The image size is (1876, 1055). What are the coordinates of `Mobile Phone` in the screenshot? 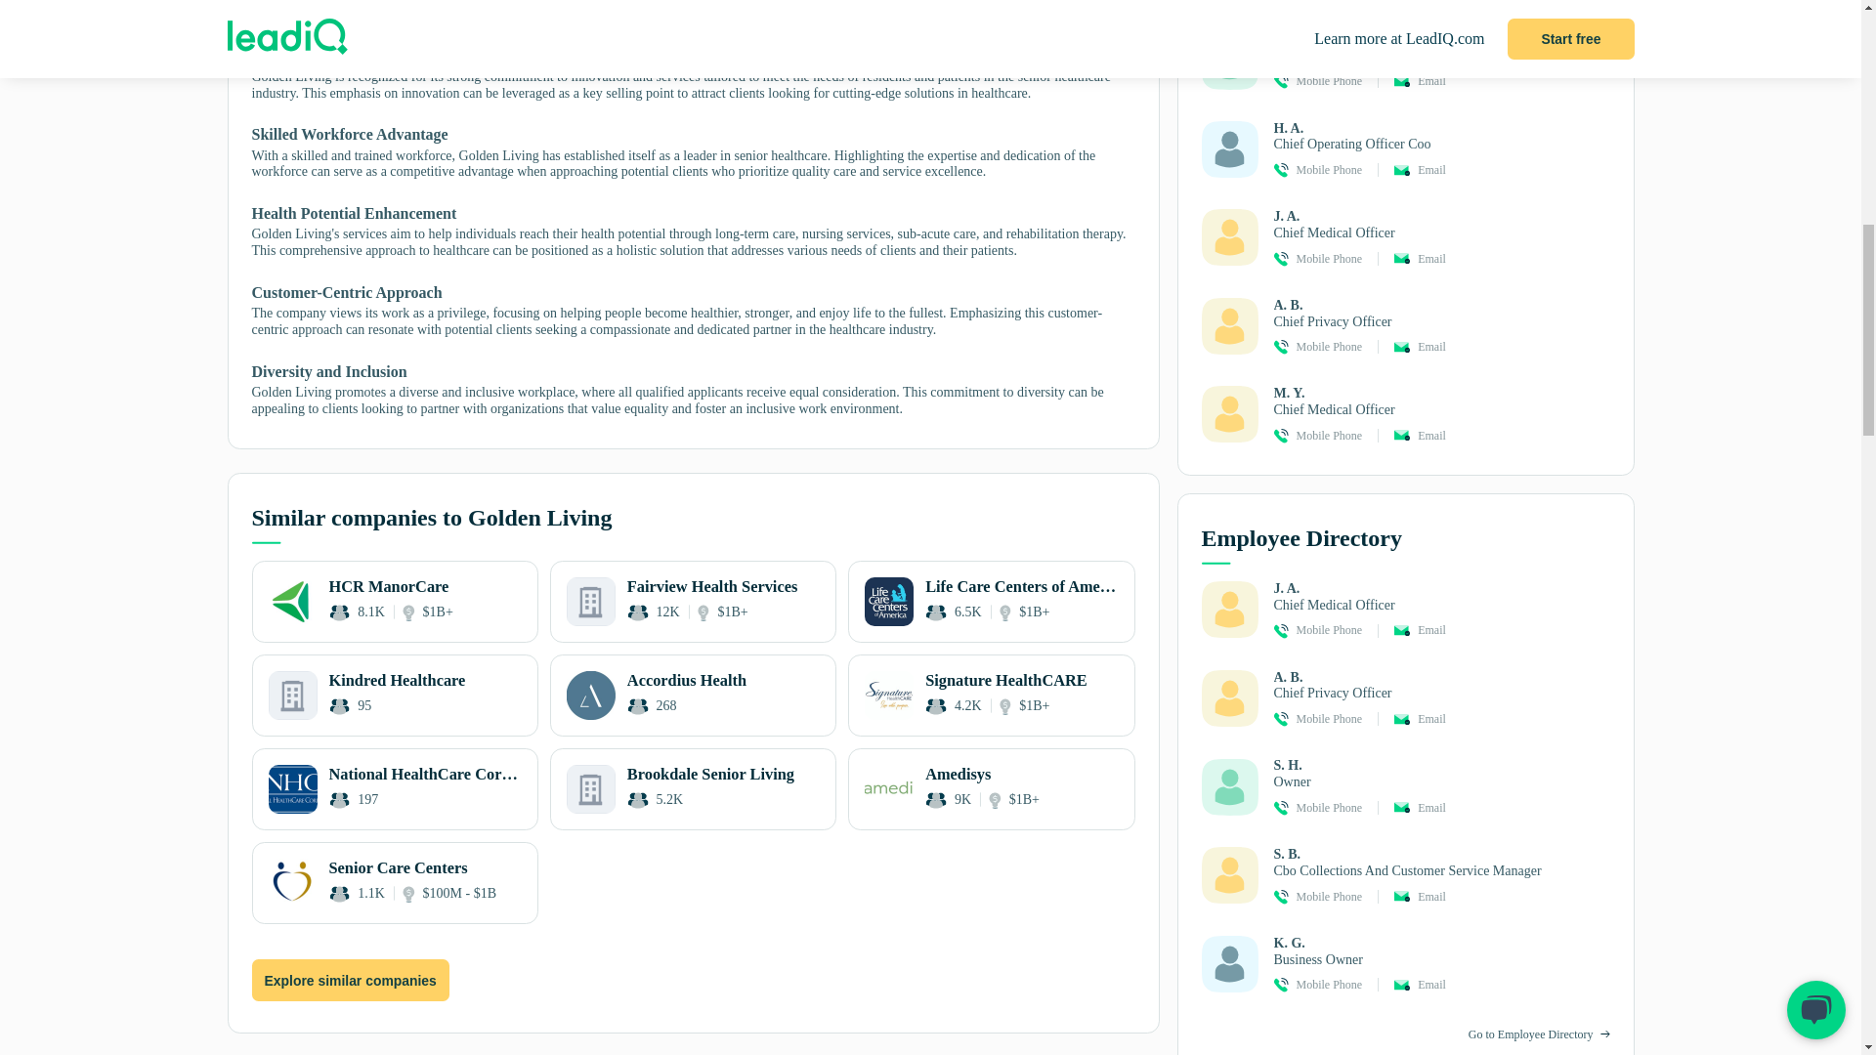 It's located at (350, 979).